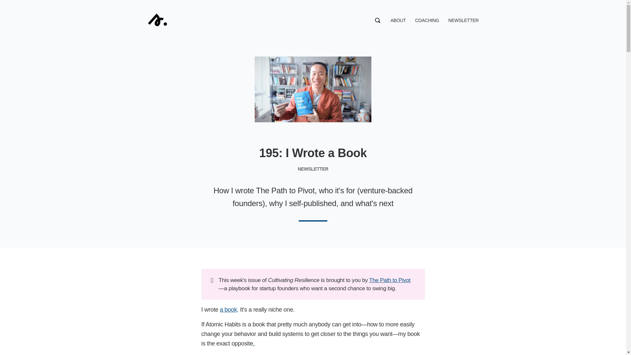 The image size is (631, 355). What do you see at coordinates (398, 20) in the screenshot?
I see `ABOUT` at bounding box center [398, 20].